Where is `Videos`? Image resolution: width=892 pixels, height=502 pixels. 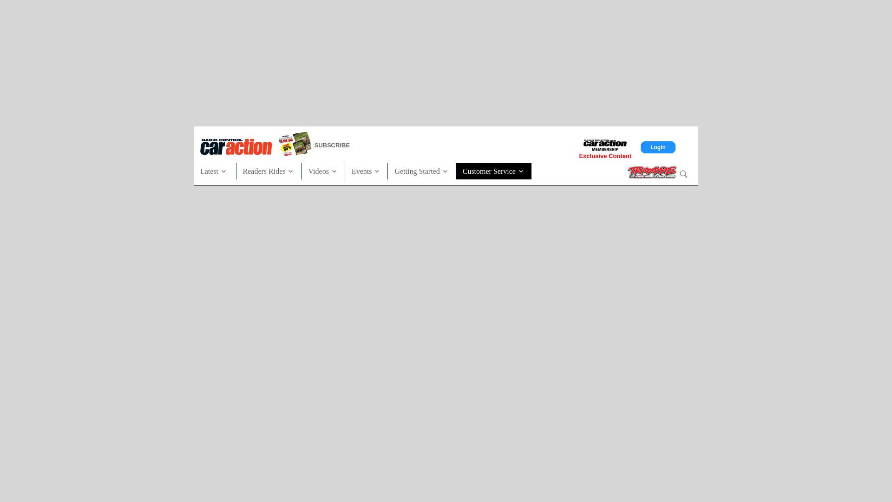 Videos is located at coordinates (322, 170).